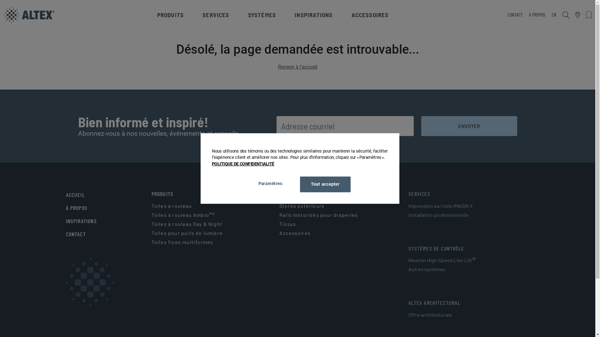 This screenshot has height=337, width=600. I want to click on ACCUEIL, so click(75, 195).